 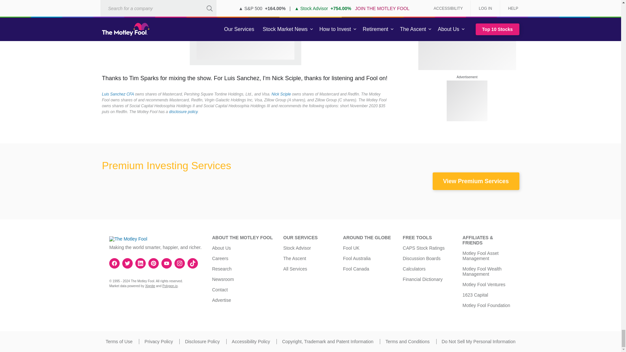 I want to click on Do Not Sell My Personal Information., so click(x=479, y=342).